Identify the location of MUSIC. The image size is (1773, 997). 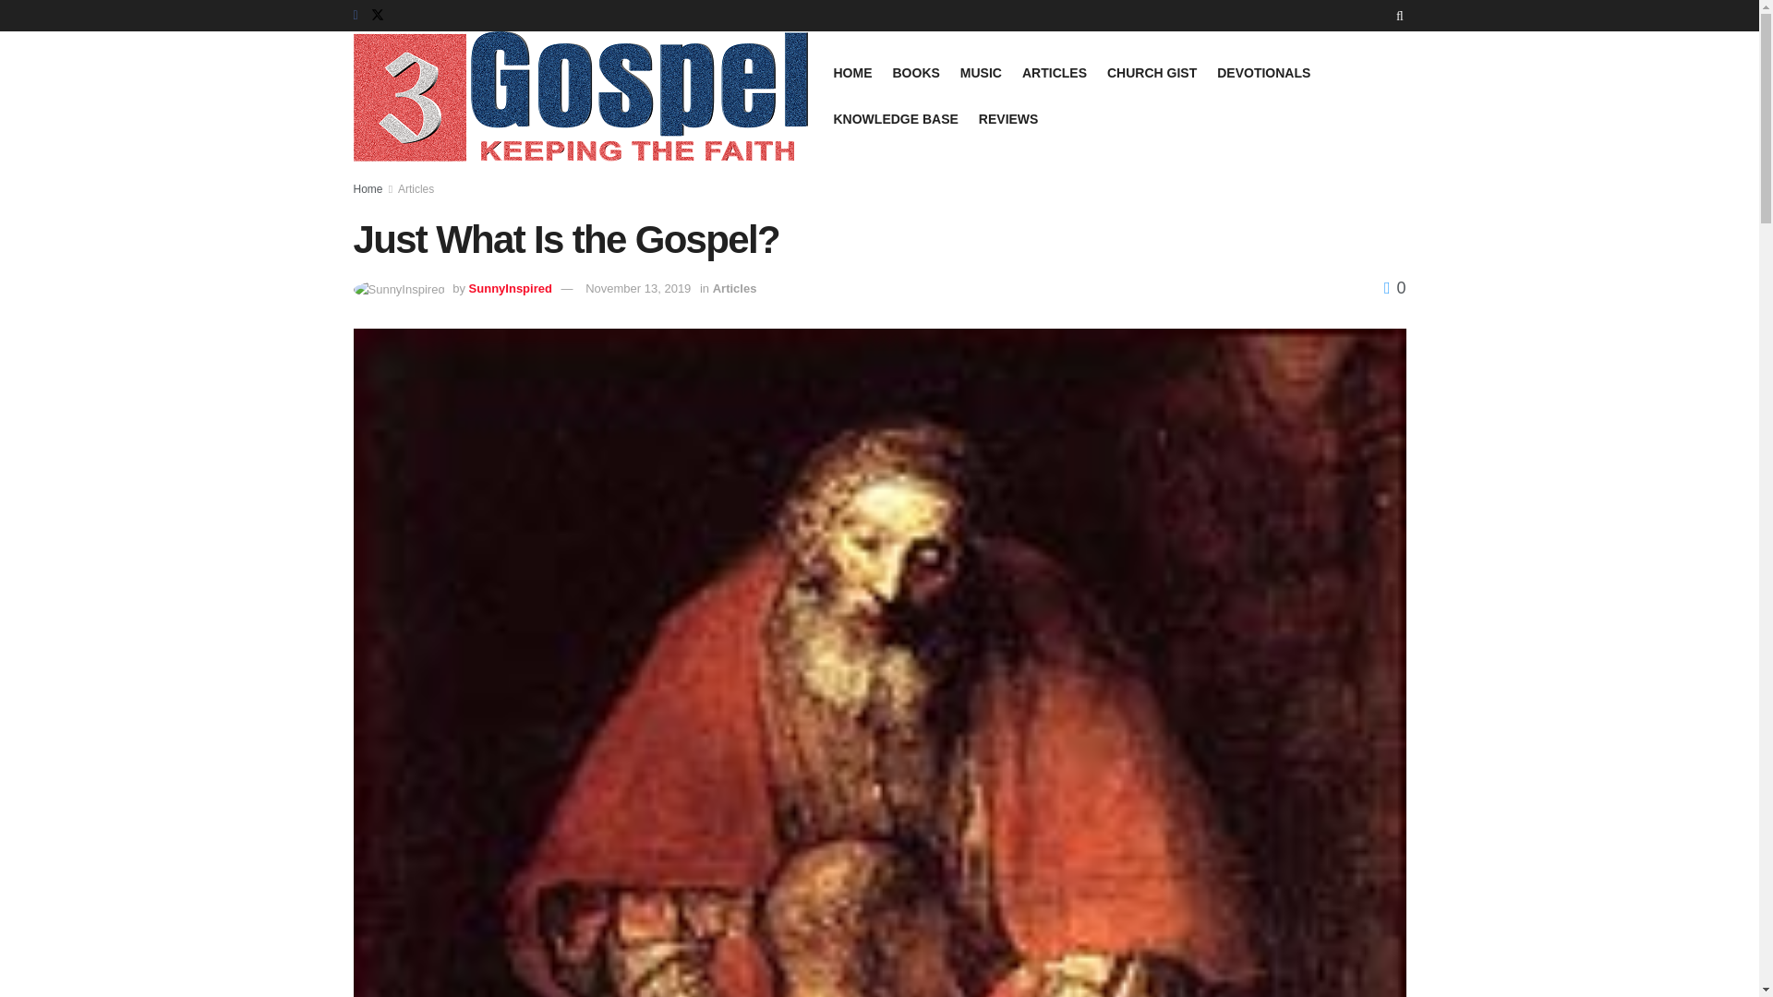
(981, 72).